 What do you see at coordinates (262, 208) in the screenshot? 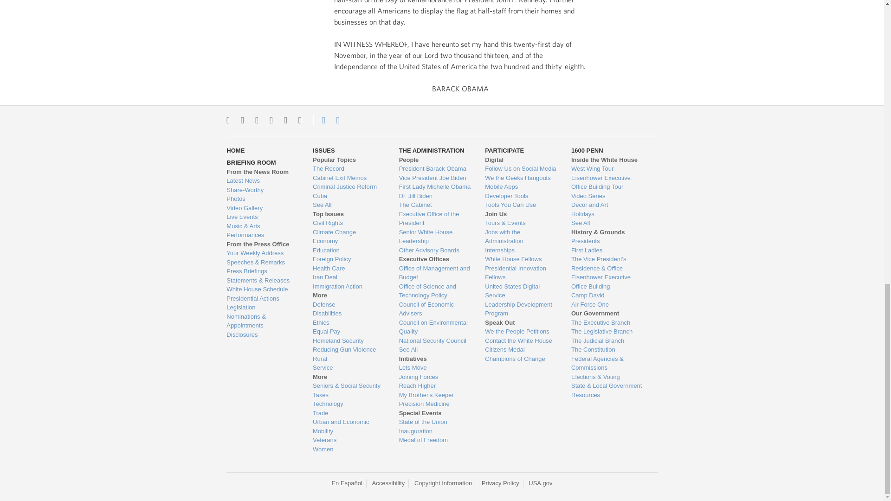
I see `Watch behind-the-scenes videos and more` at bounding box center [262, 208].